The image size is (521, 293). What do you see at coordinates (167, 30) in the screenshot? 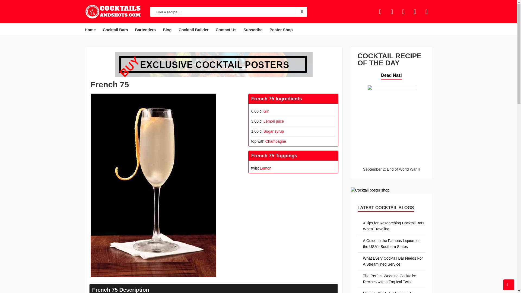
I see `Blog` at bounding box center [167, 30].